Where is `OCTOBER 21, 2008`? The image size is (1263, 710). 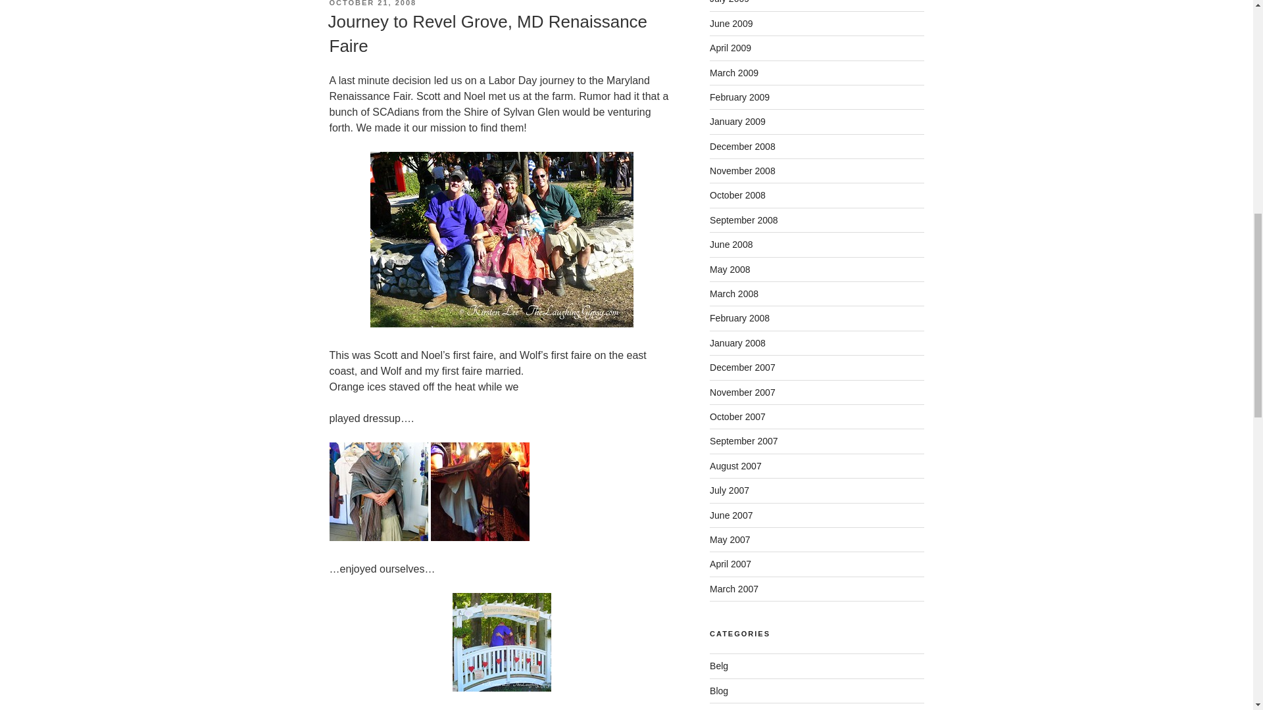 OCTOBER 21, 2008 is located at coordinates (372, 3).